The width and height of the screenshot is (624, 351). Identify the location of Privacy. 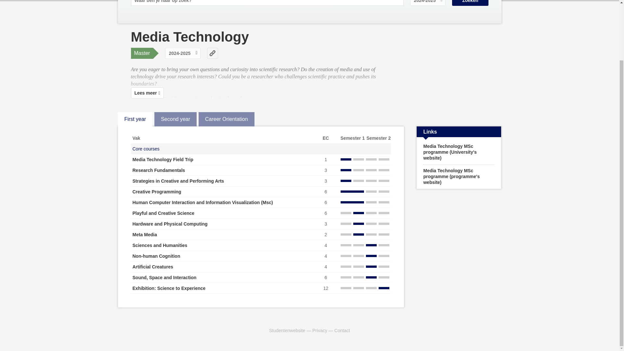
(320, 330).